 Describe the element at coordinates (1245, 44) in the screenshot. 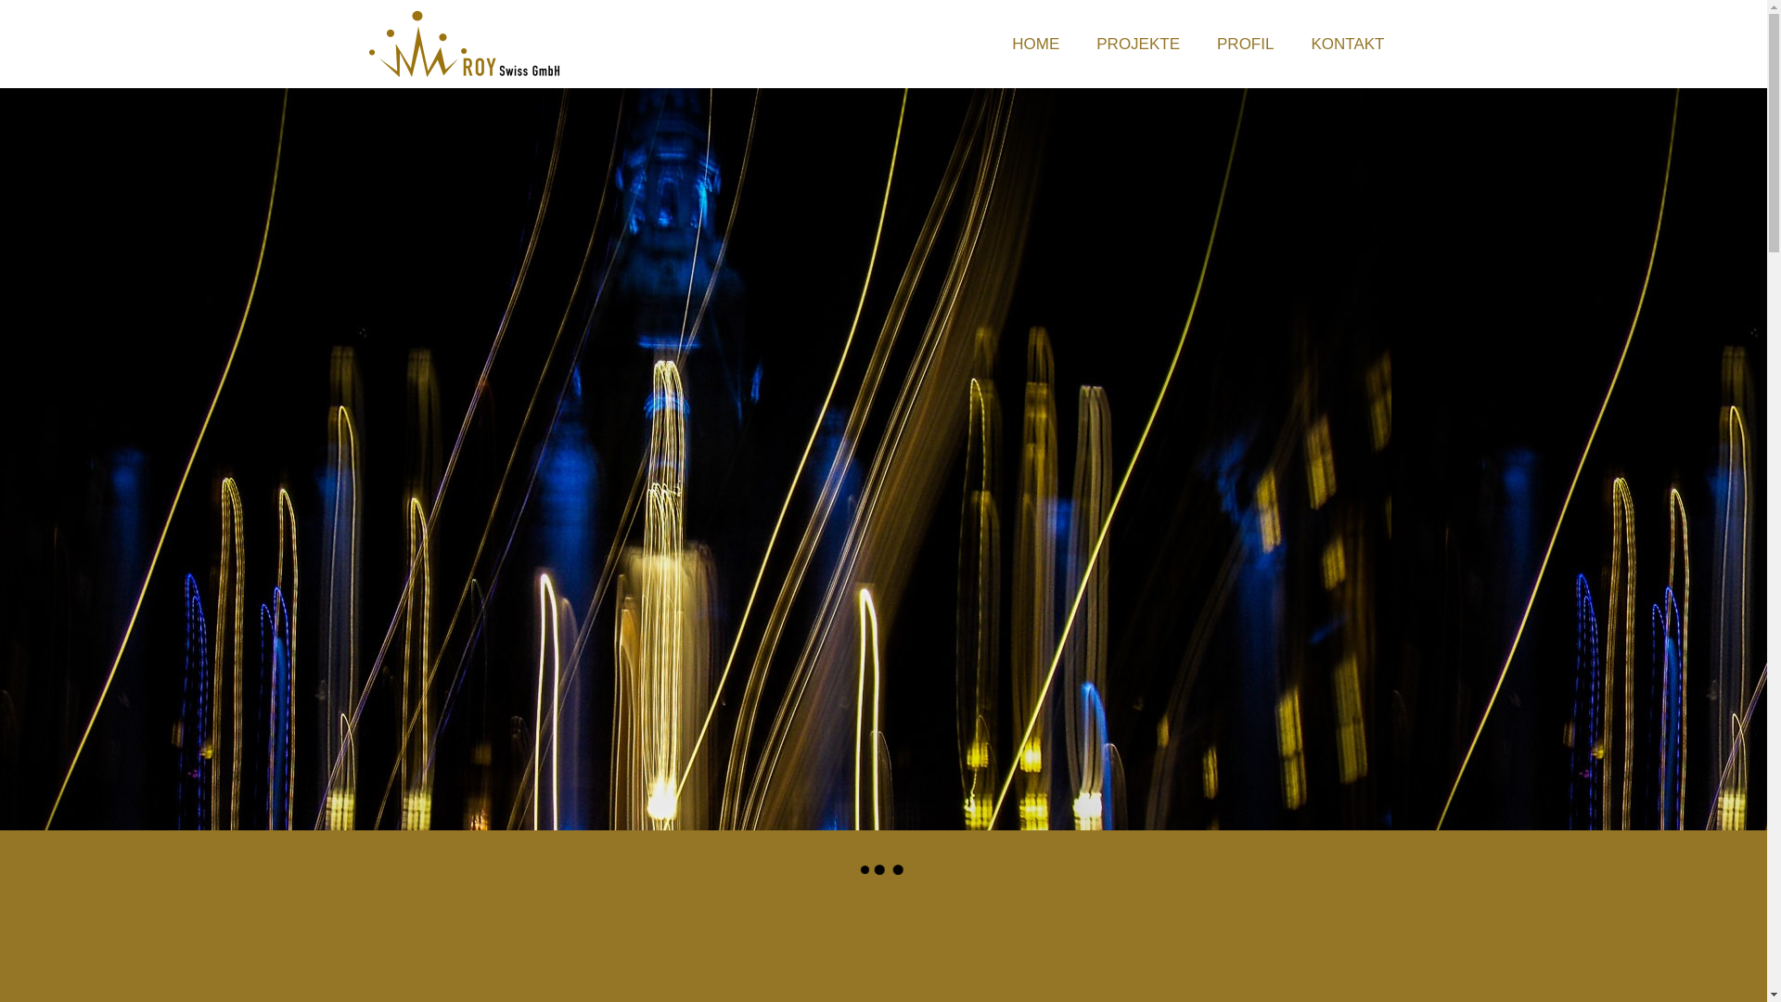

I see `PROFIL` at that location.